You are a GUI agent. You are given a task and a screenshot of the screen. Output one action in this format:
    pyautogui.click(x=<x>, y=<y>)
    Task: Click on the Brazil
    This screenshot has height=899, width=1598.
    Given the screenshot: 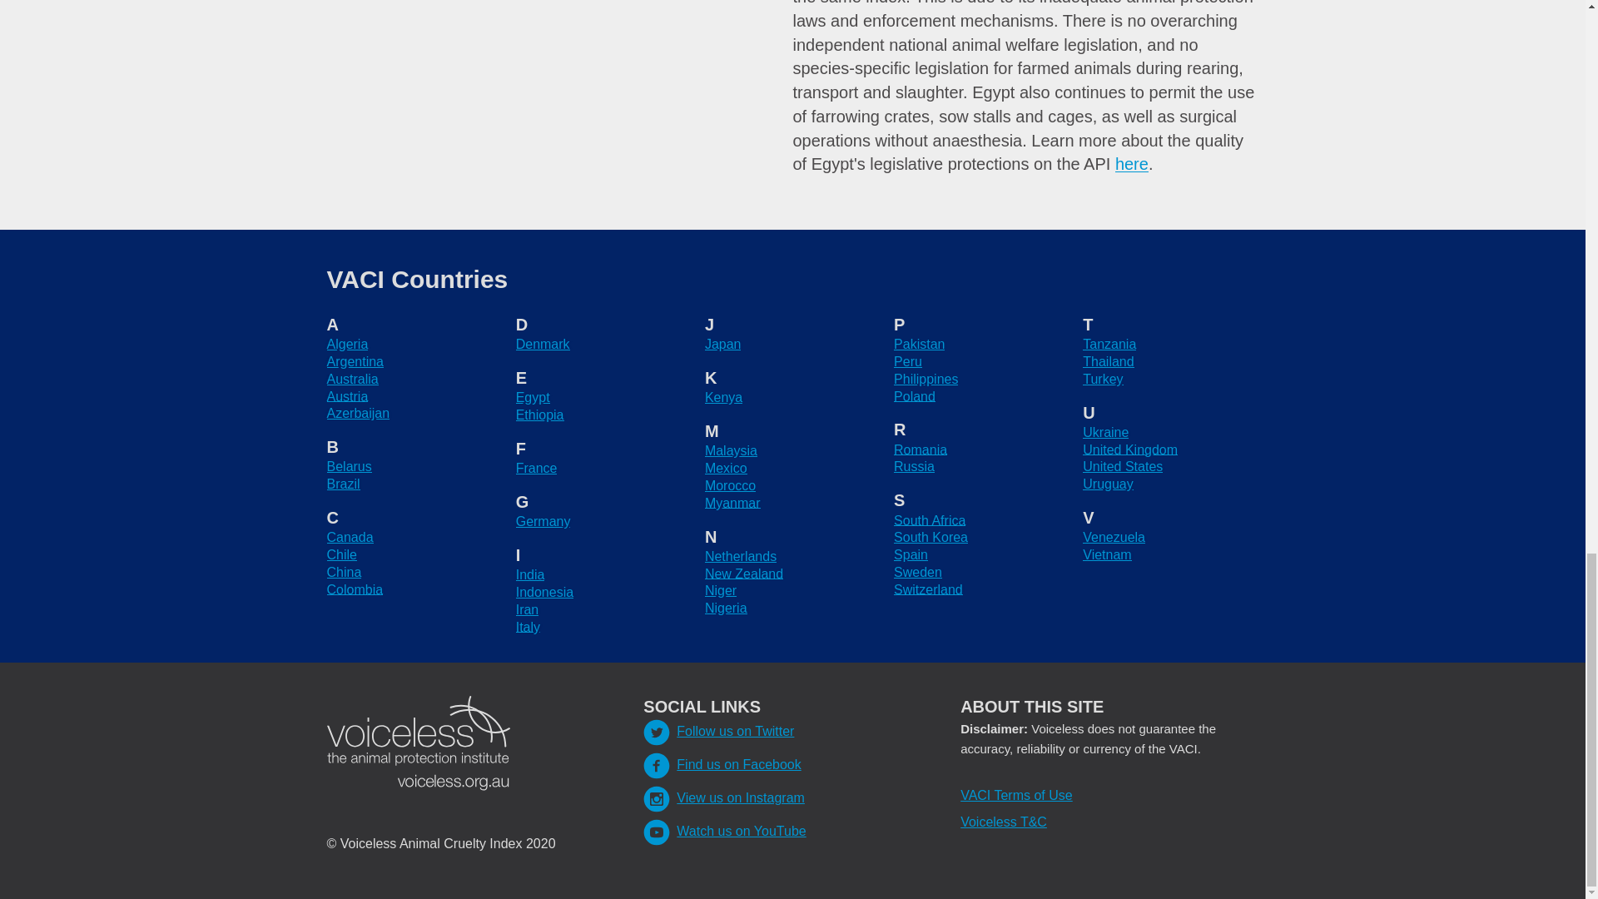 What is the action you would take?
    pyautogui.click(x=343, y=484)
    